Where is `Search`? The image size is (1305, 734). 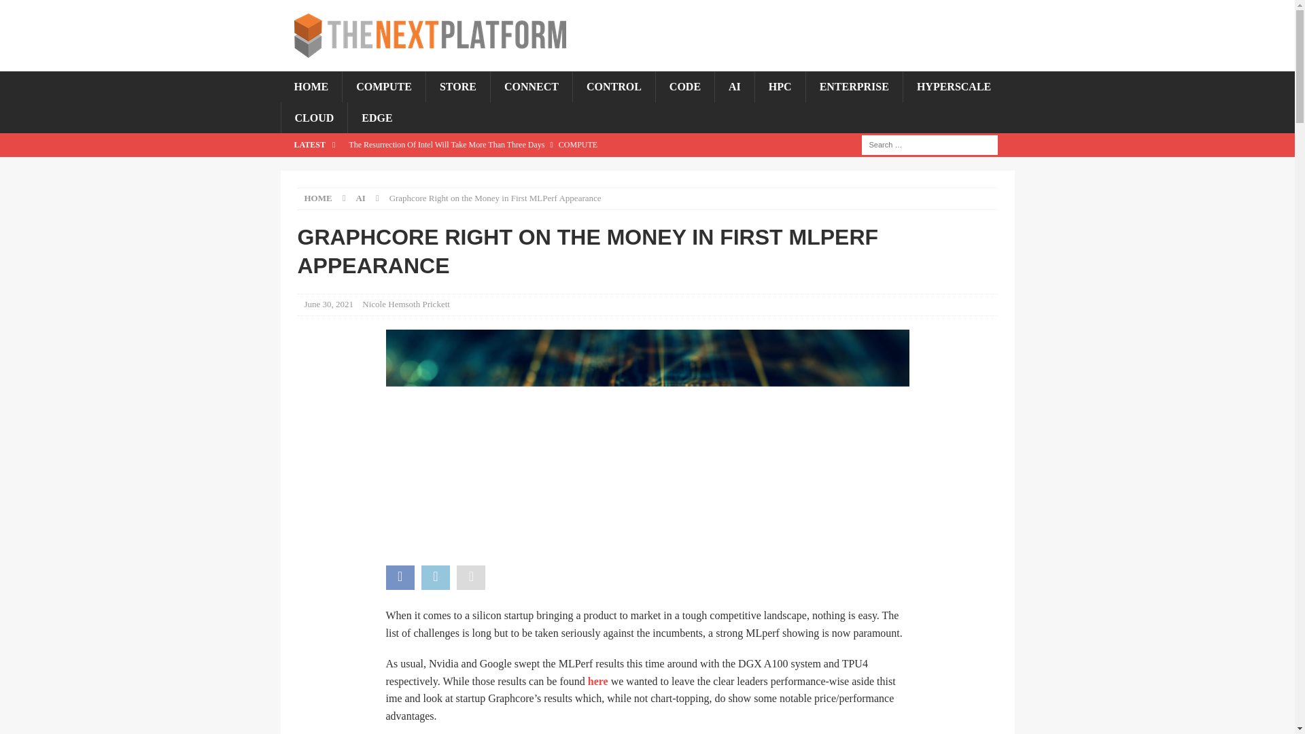 Search is located at coordinates (50, 11).